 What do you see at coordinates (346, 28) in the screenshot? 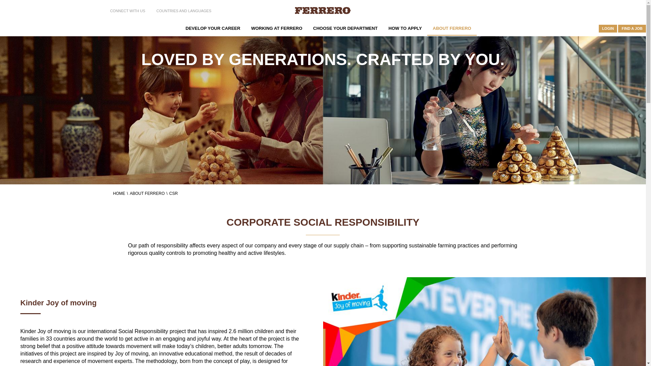
I see `CHOOSE YOUR DEPARTMENT` at bounding box center [346, 28].